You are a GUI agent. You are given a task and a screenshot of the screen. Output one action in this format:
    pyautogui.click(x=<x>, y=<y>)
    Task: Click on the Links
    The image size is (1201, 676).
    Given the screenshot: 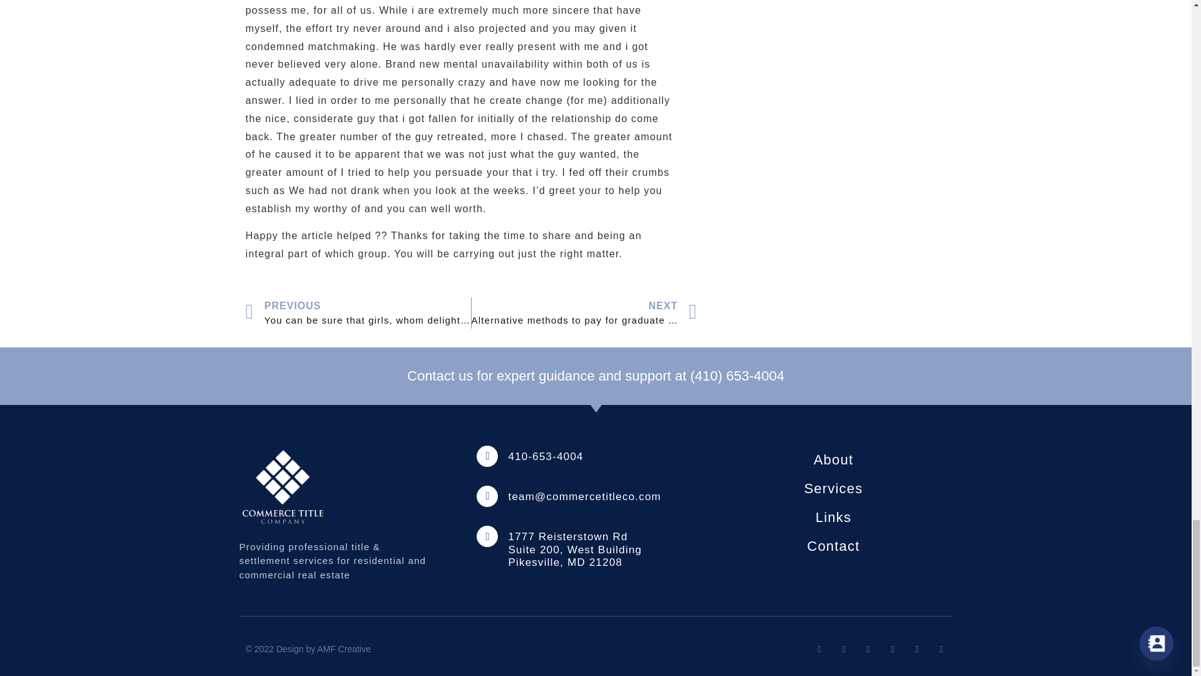 What is the action you would take?
    pyautogui.click(x=833, y=517)
    